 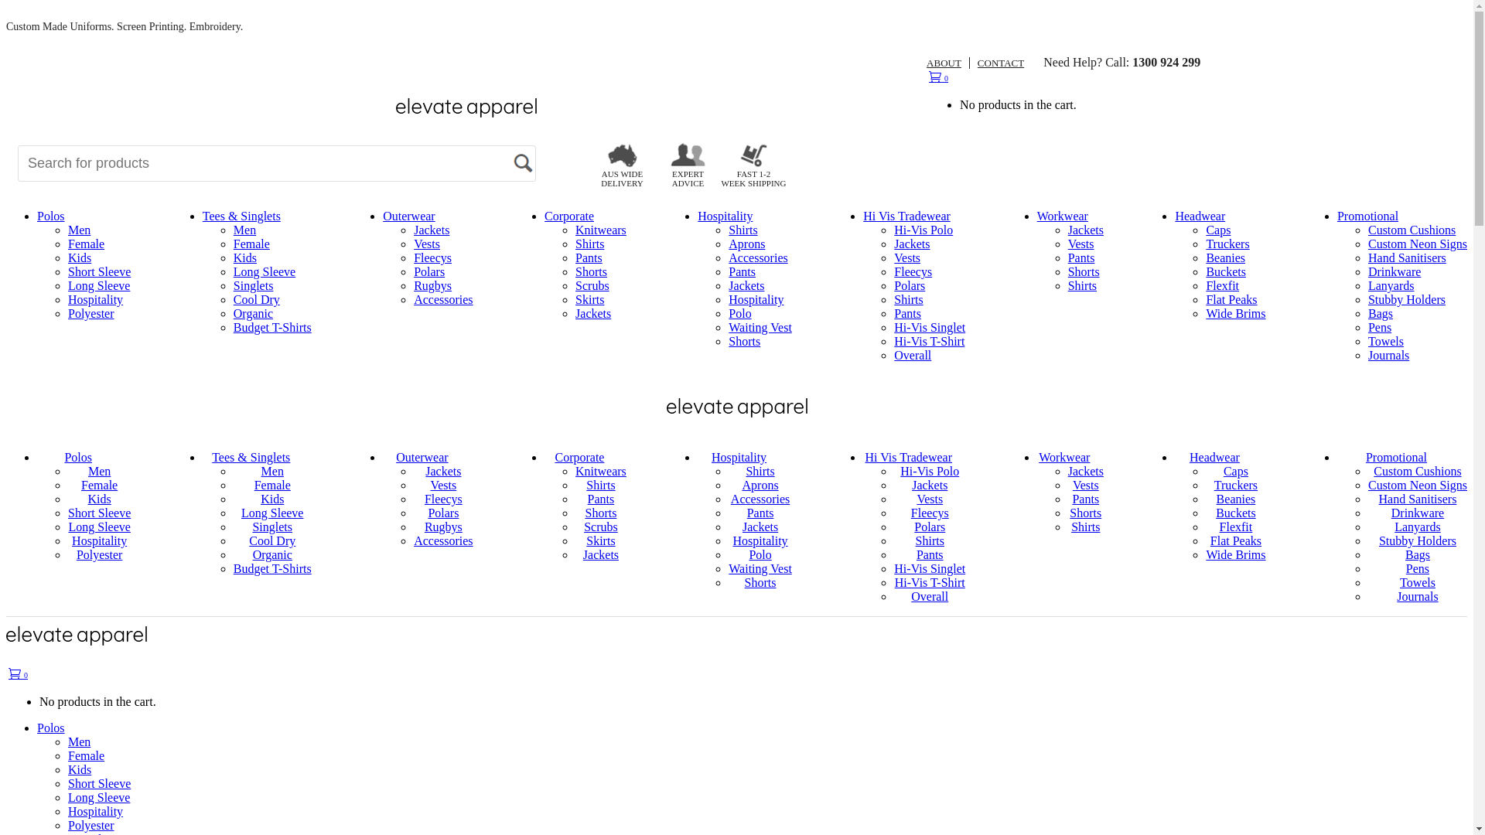 I want to click on Scrubs, so click(x=592, y=286).